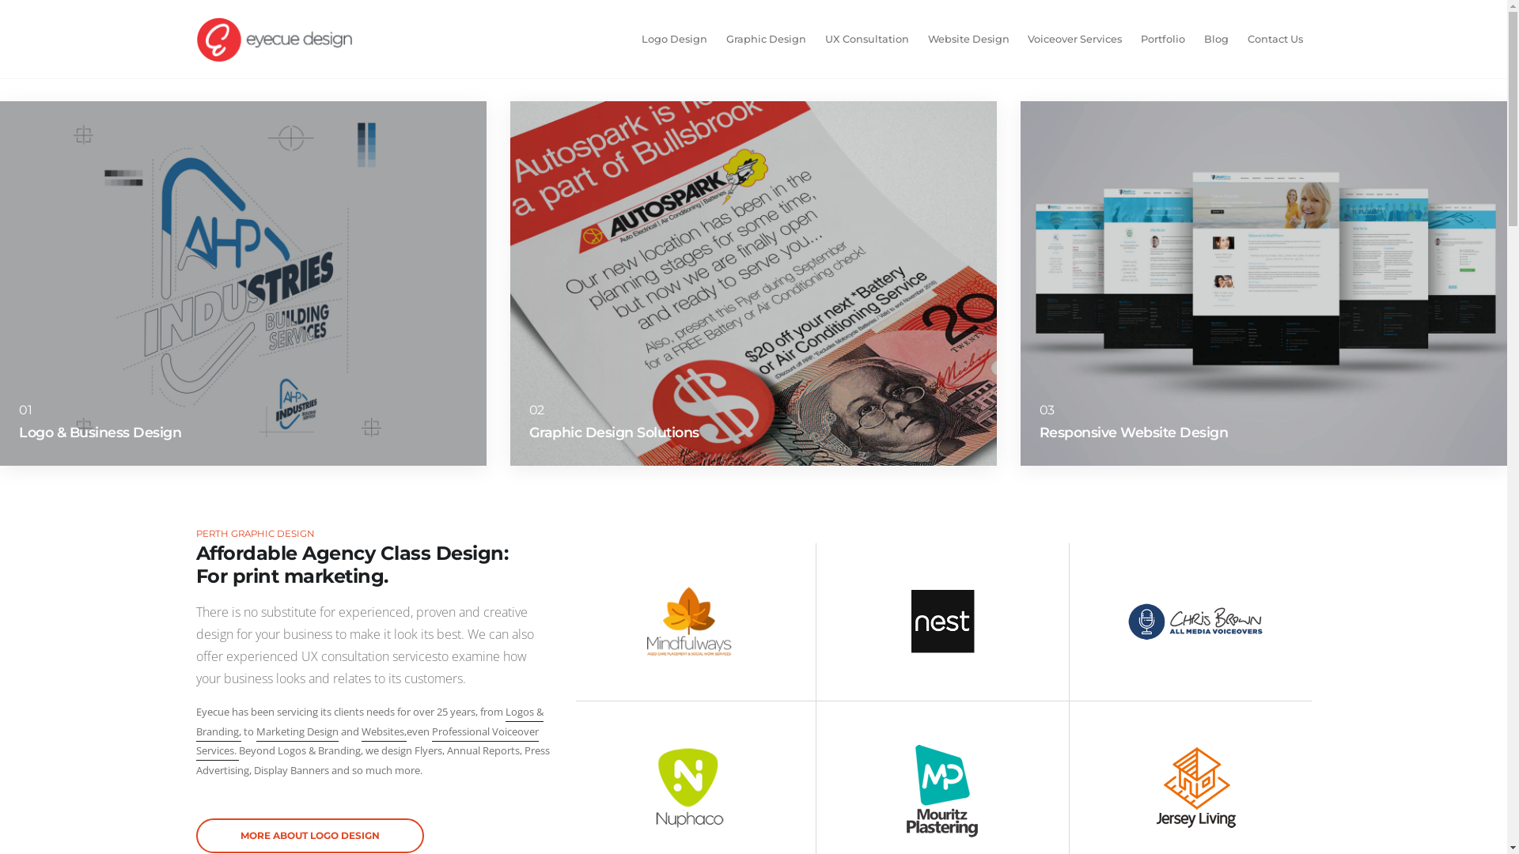  I want to click on Marketing Design, so click(297, 733).